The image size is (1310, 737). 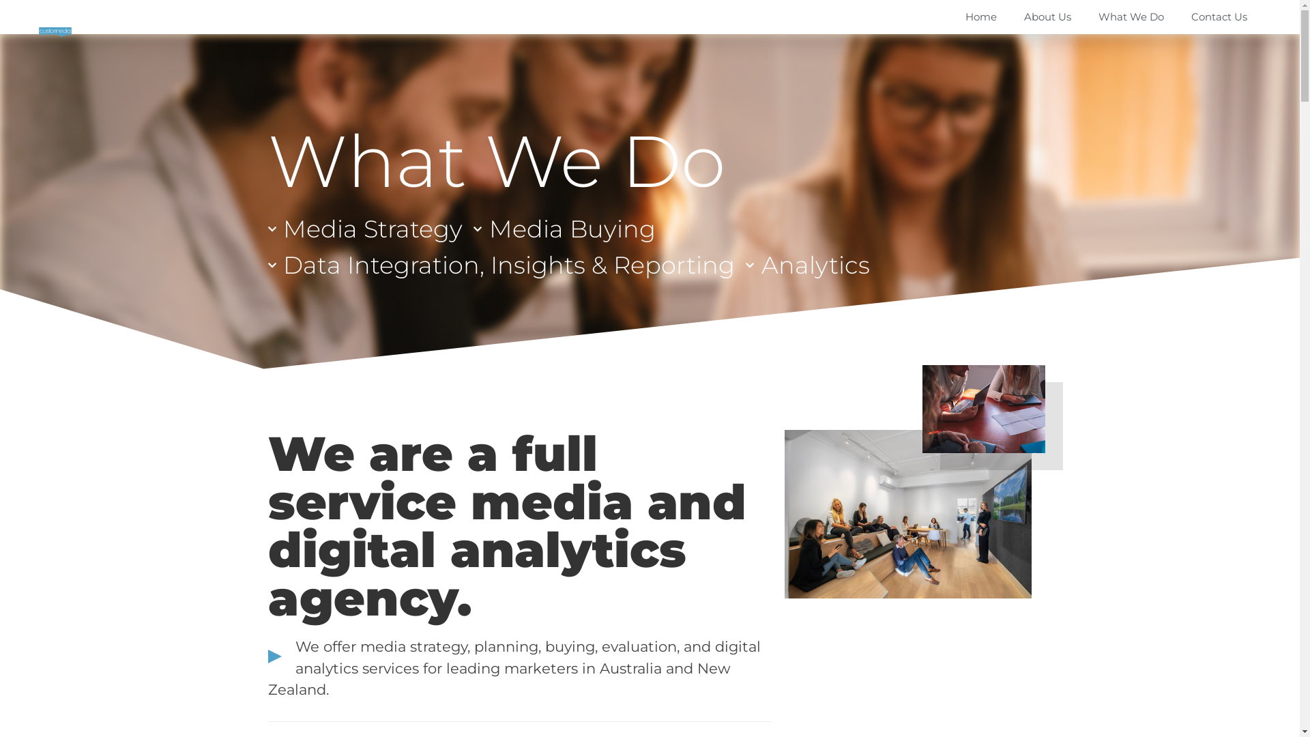 I want to click on Media Strategy, so click(x=365, y=229).